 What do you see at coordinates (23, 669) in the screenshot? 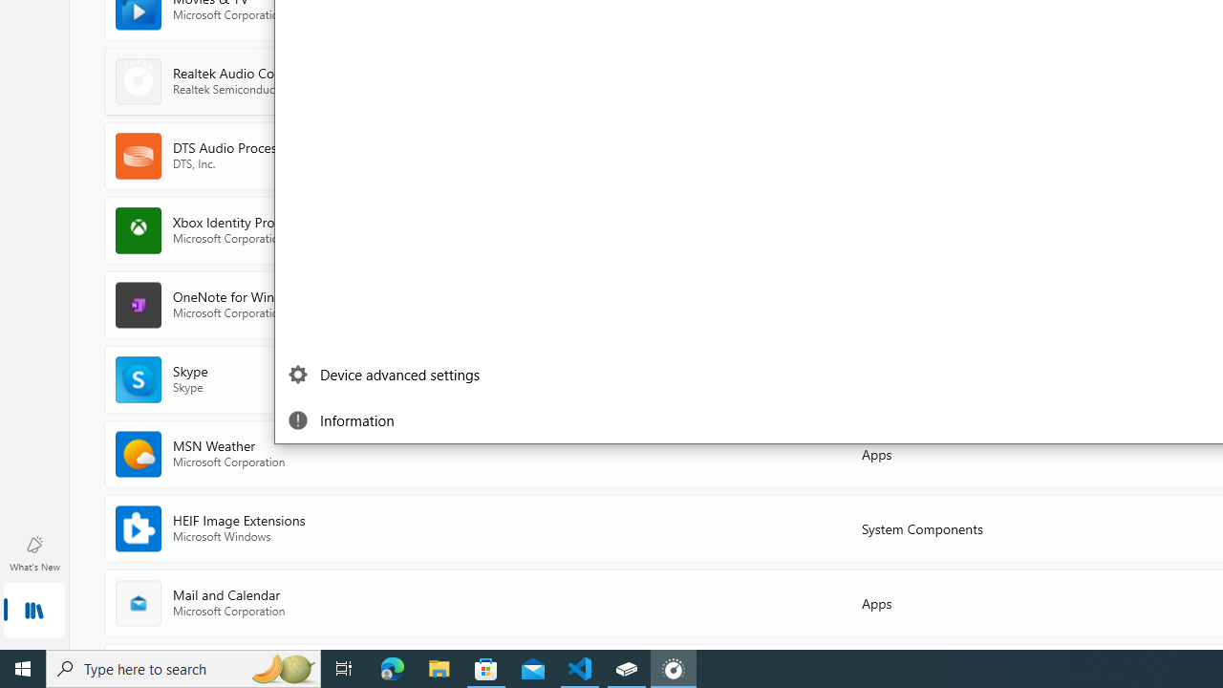
I see `Start` at bounding box center [23, 669].